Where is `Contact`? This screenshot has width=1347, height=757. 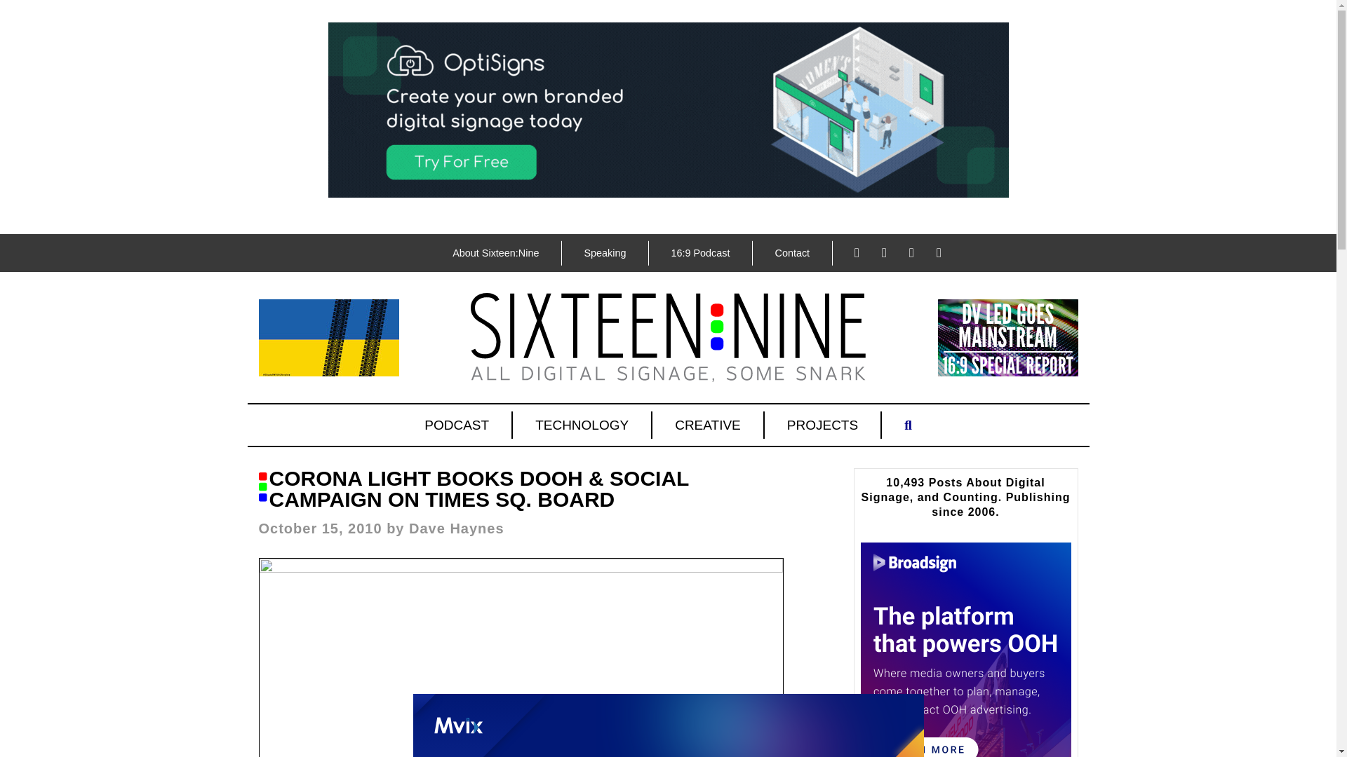
Contact is located at coordinates (791, 253).